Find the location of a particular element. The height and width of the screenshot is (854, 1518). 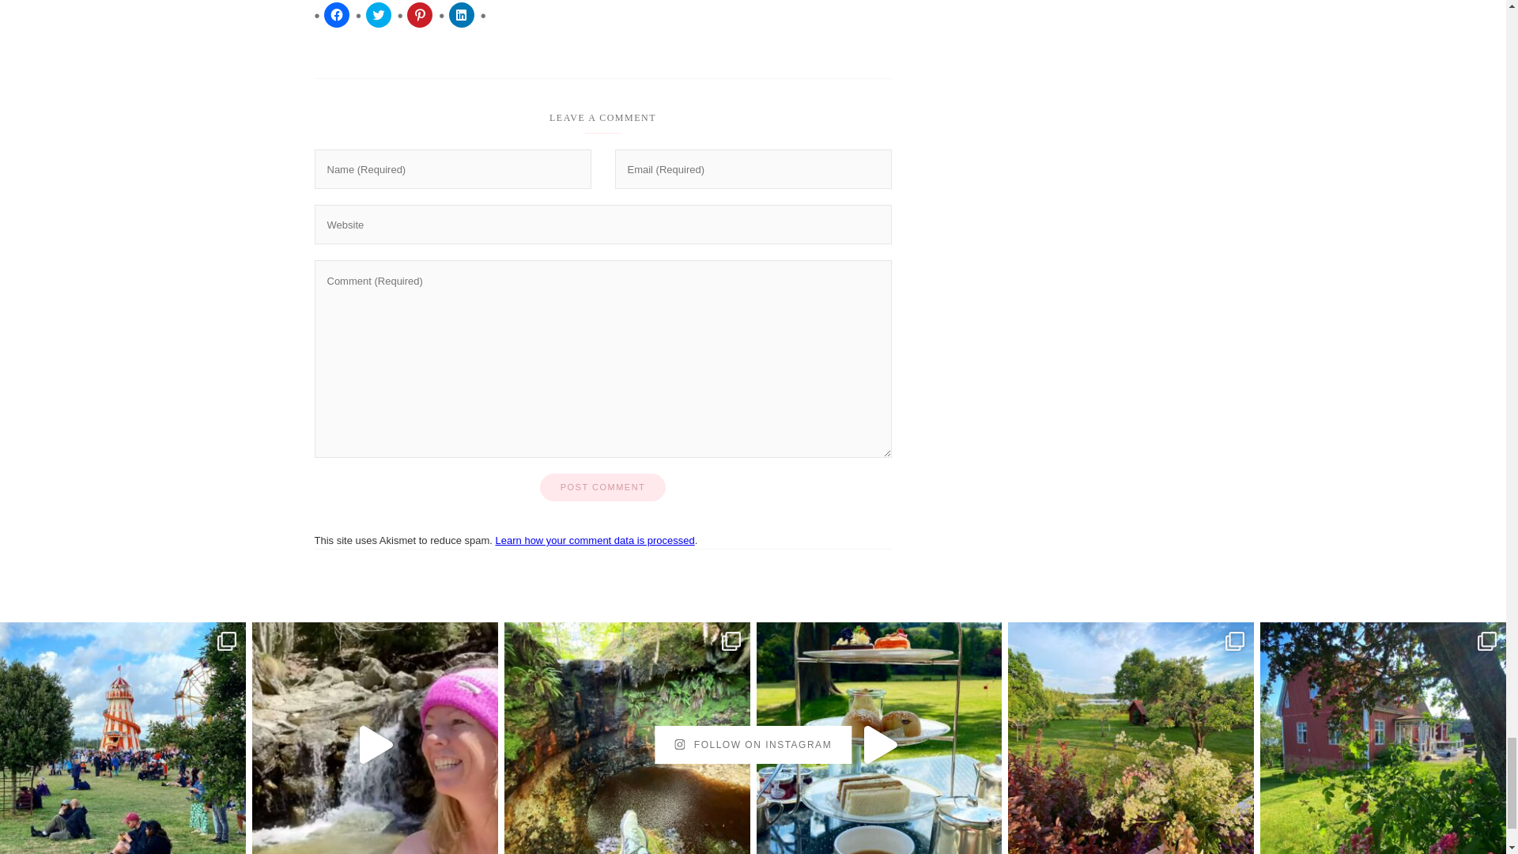

Click to share on LinkedIn is located at coordinates (462, 14).